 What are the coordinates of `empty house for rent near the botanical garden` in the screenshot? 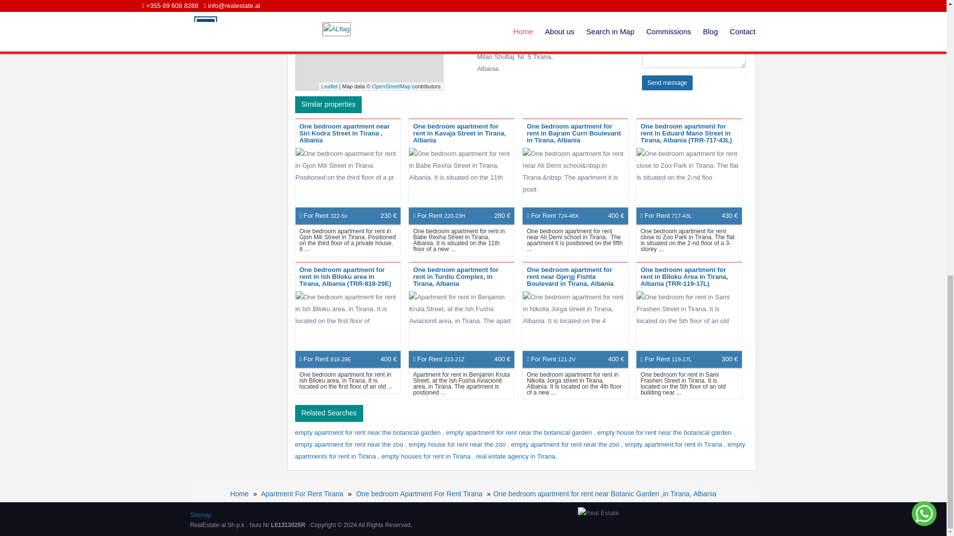 It's located at (665, 433).